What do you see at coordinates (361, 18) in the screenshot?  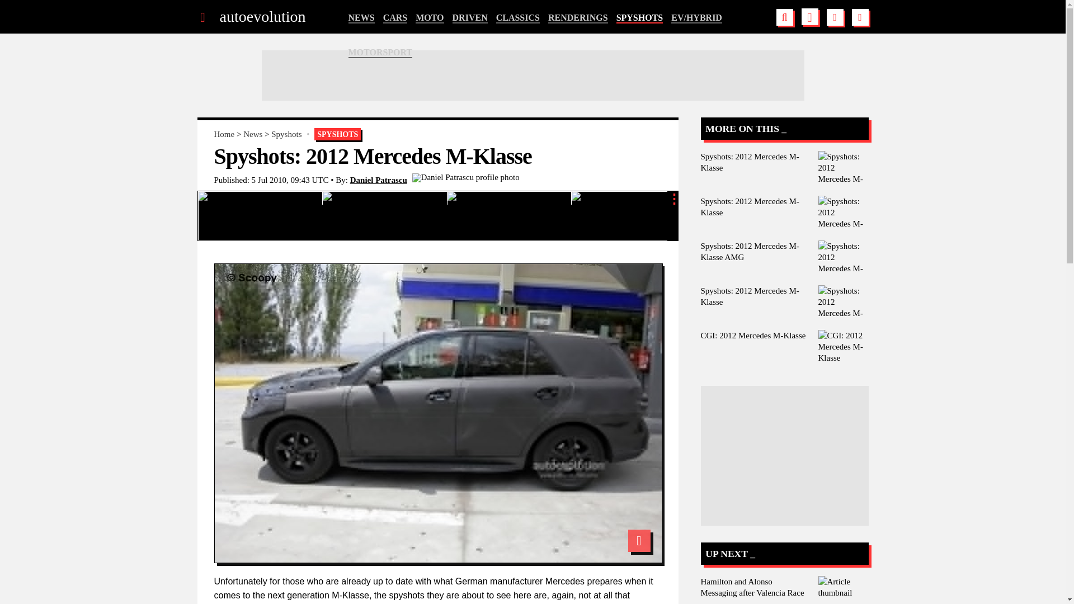 I see `NEWS` at bounding box center [361, 18].